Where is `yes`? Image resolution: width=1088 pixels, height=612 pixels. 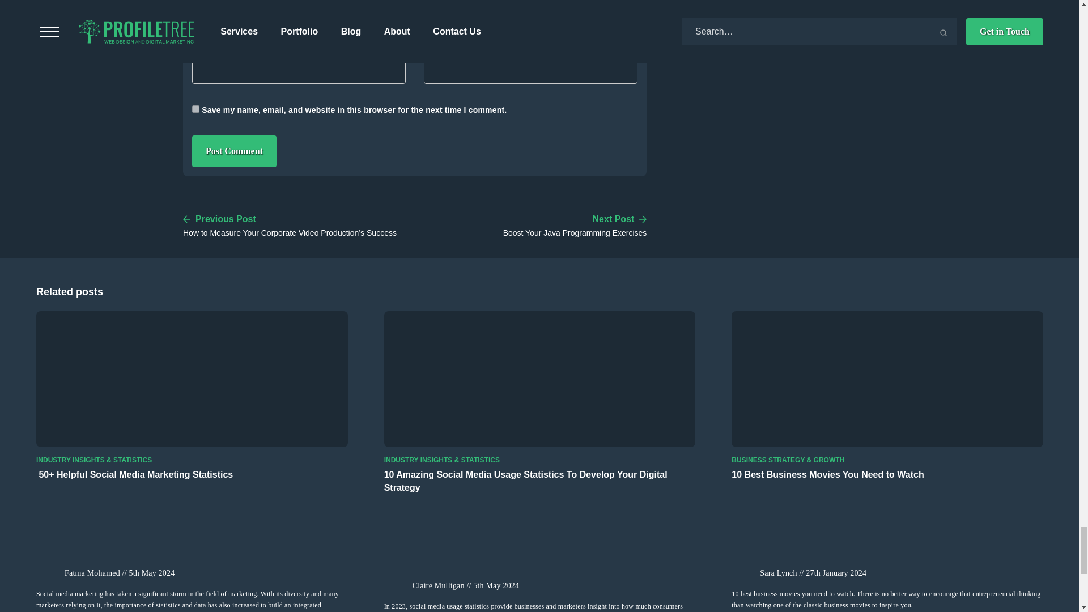
yes is located at coordinates (234, 151).